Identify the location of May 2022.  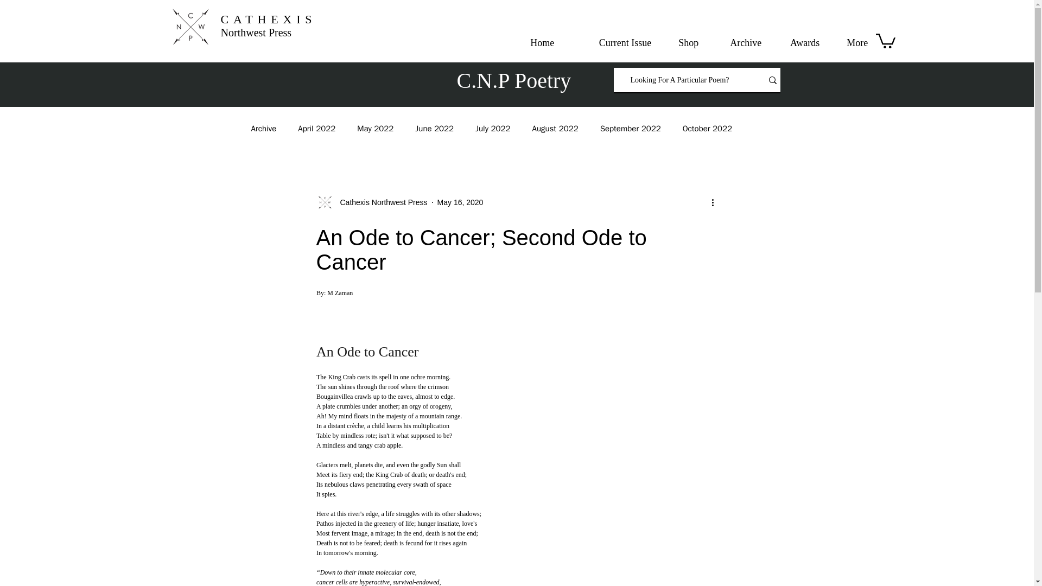
(376, 129).